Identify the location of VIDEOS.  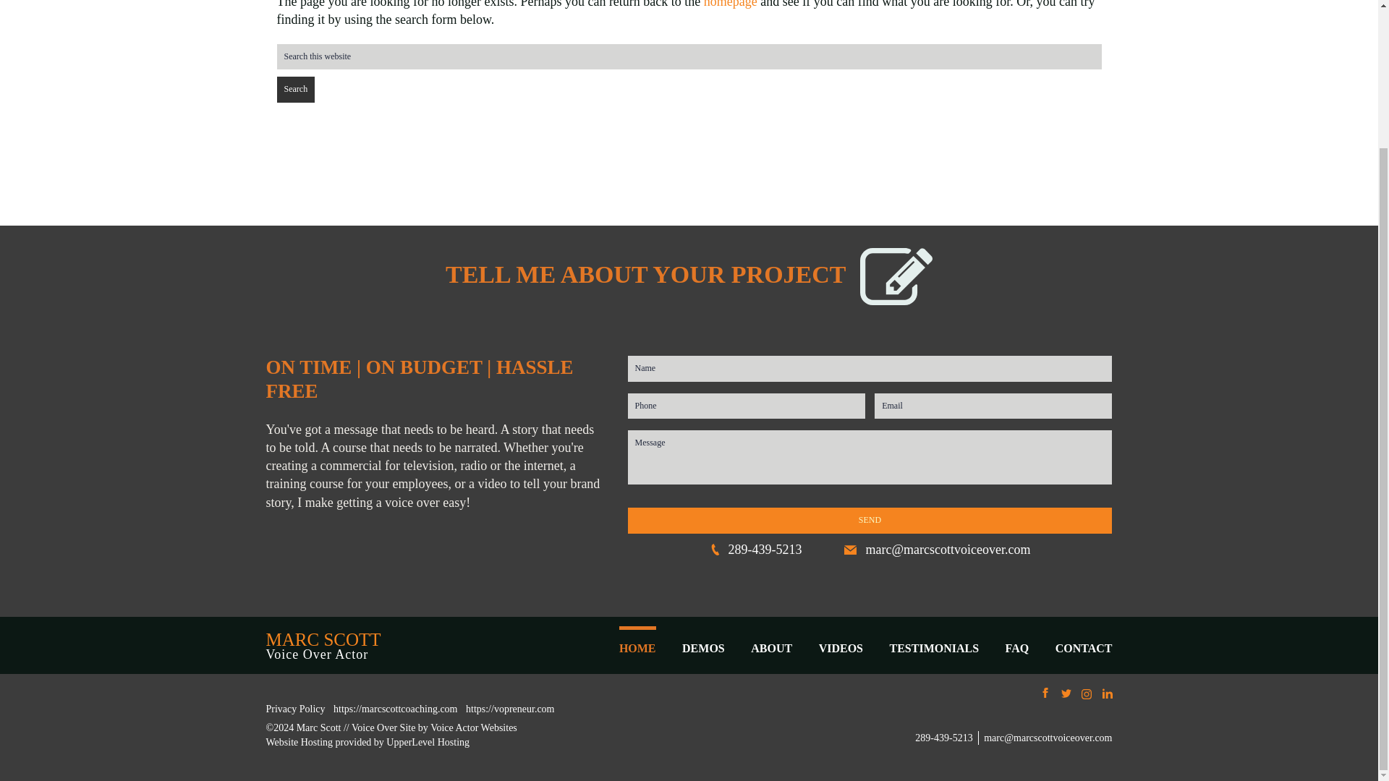
(841, 648).